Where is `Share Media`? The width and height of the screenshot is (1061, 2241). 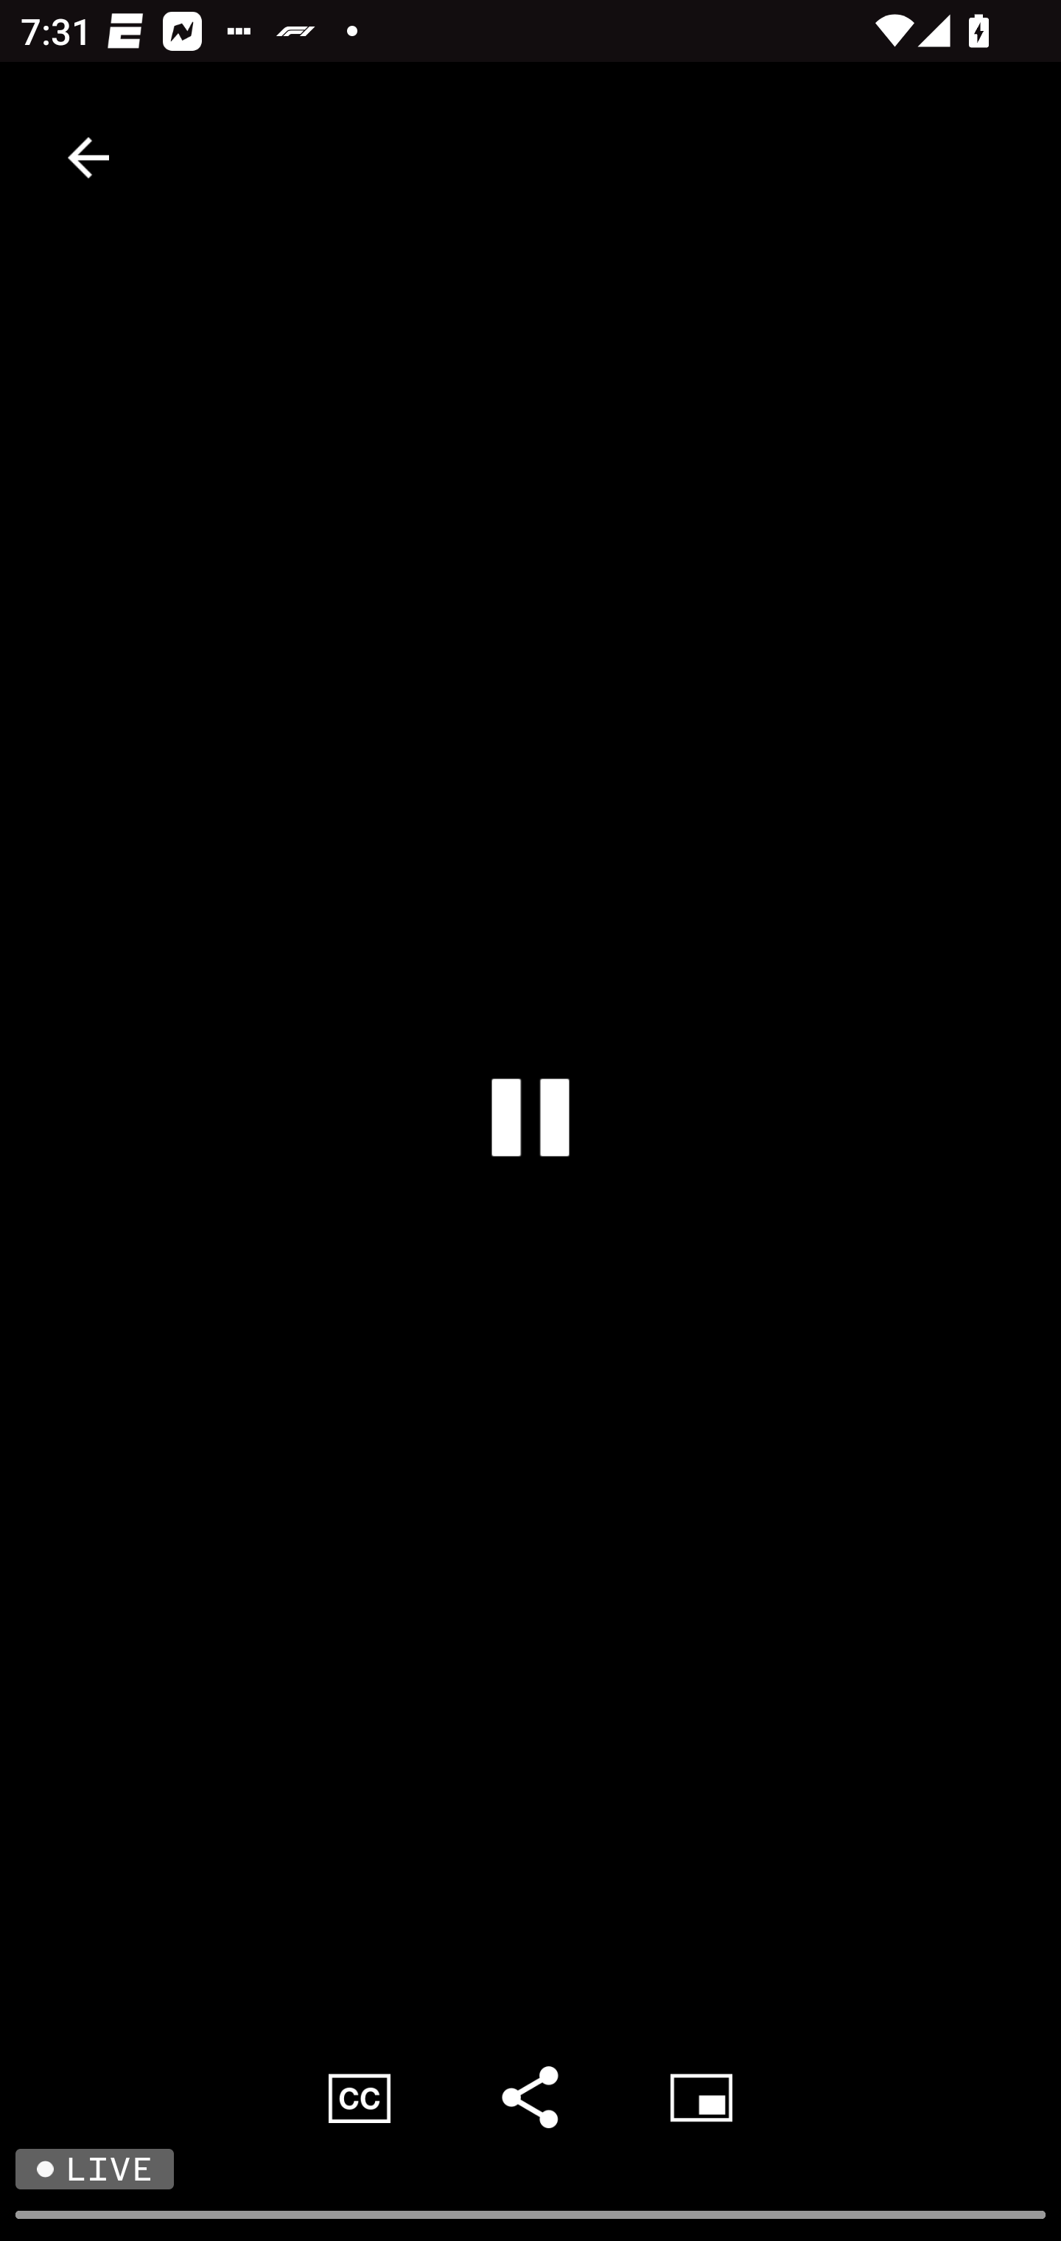 Share Media is located at coordinates (530, 2097).